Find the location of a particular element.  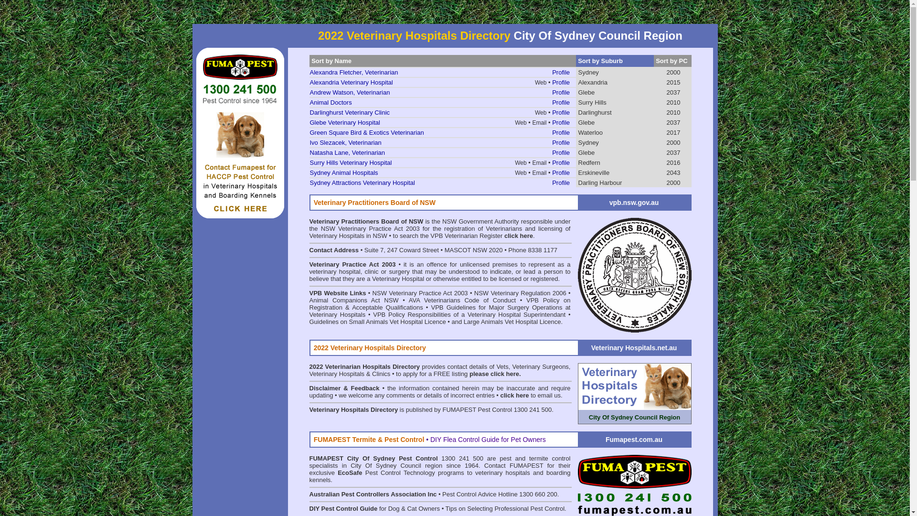

Glebe is located at coordinates (586, 122).